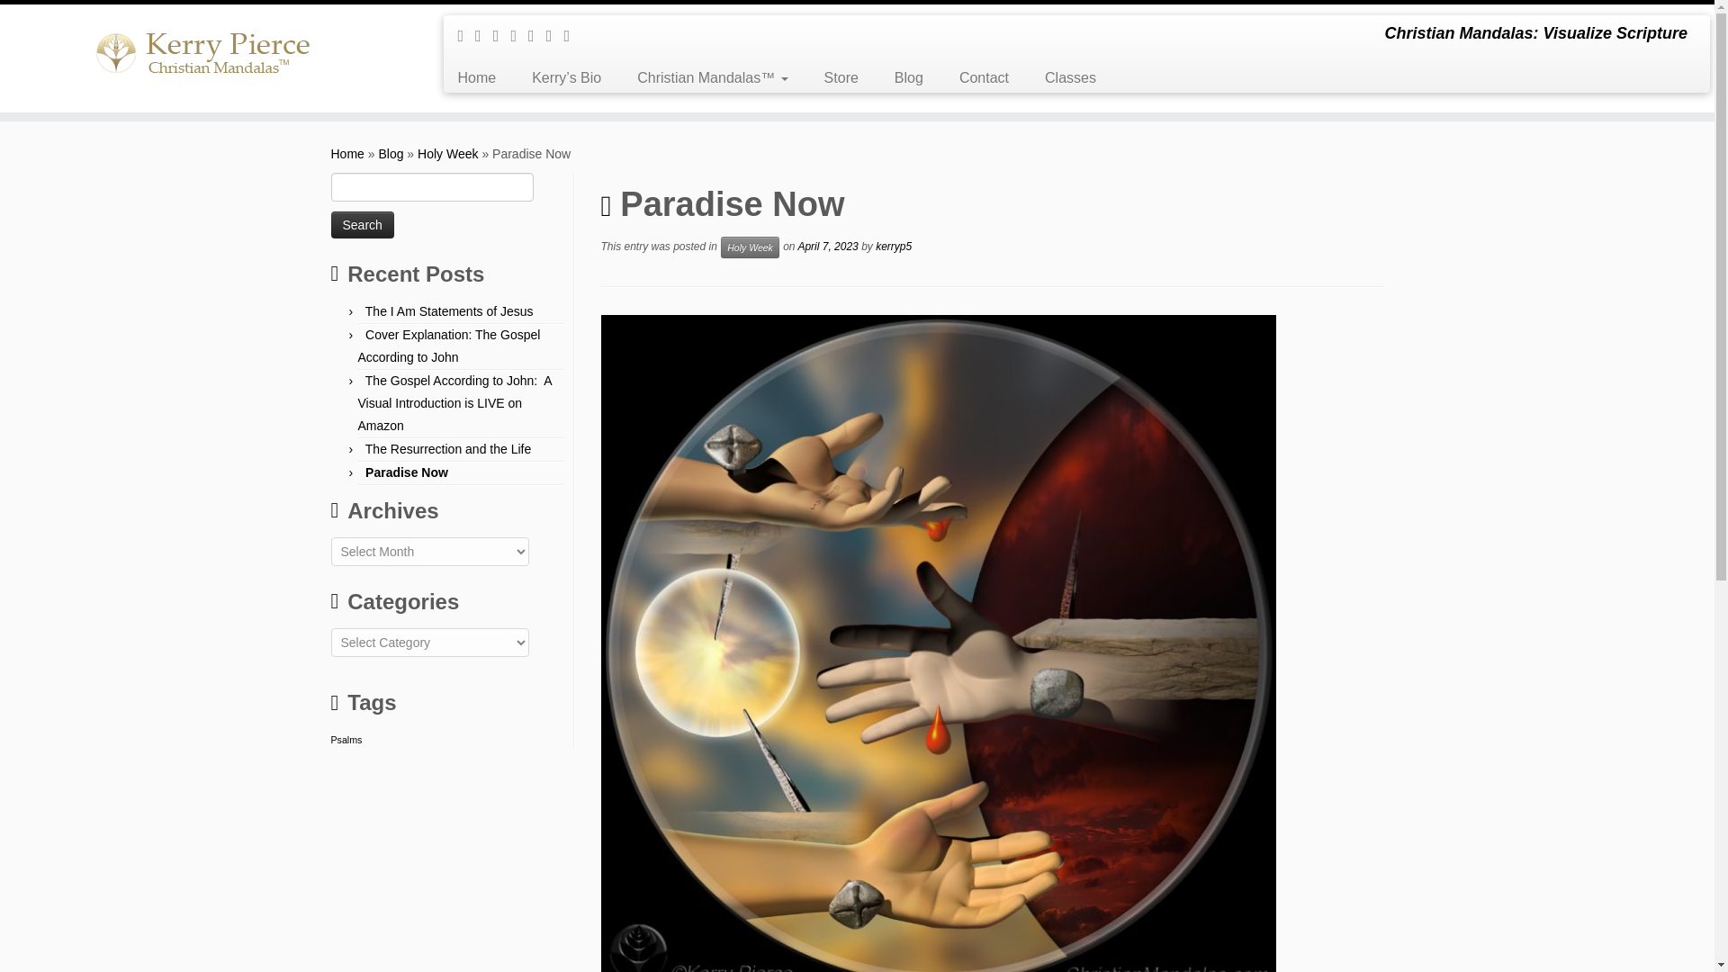  I want to click on Holy Week, so click(448, 154).